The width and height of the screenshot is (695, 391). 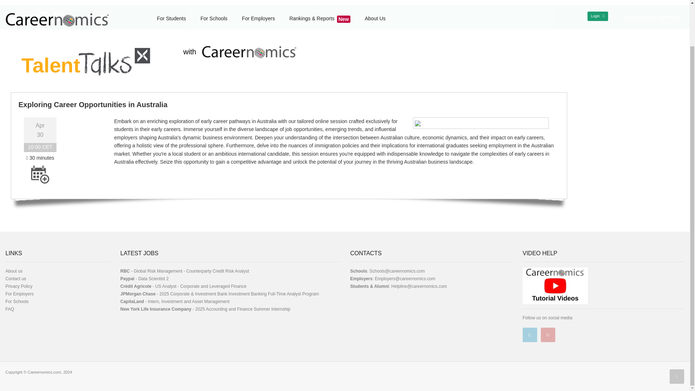 I want to click on Privacy Policy, so click(x=19, y=286).